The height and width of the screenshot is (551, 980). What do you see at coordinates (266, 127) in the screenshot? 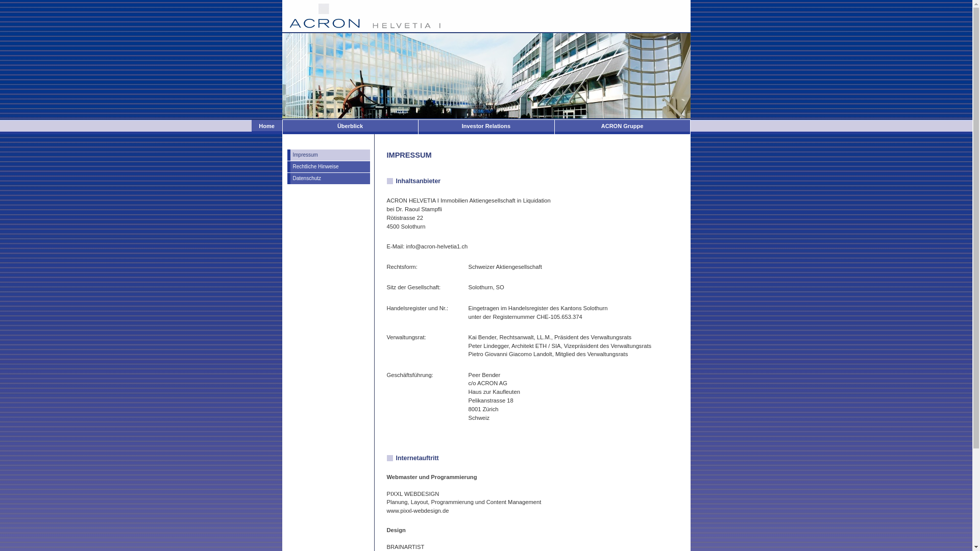
I see `Home` at bounding box center [266, 127].